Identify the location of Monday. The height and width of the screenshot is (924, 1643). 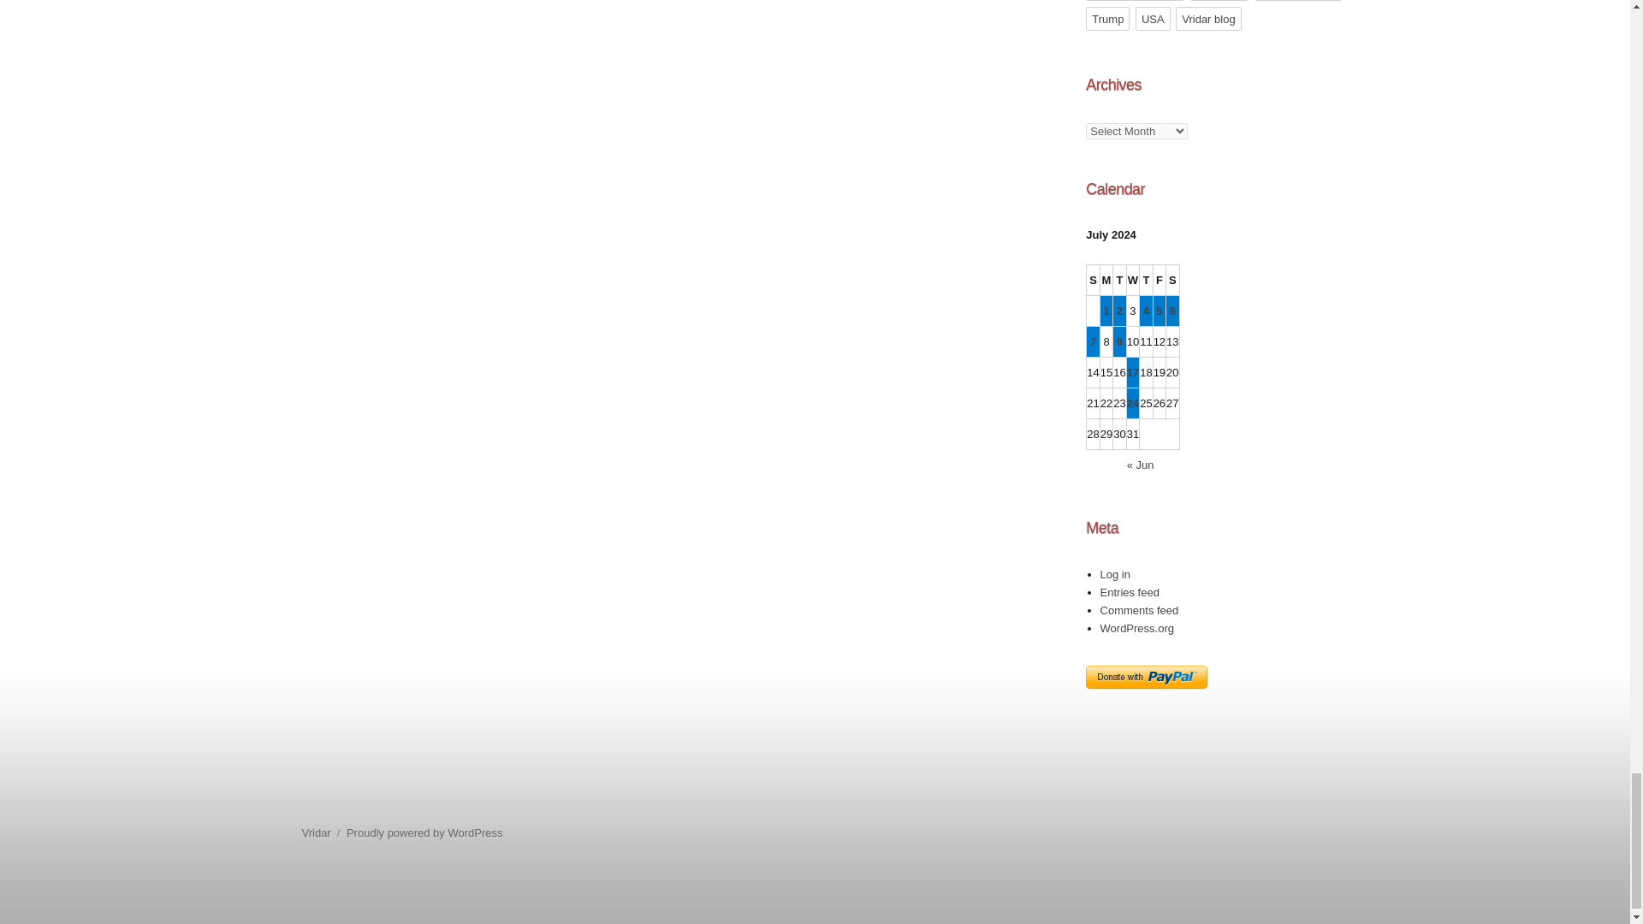
(1107, 280).